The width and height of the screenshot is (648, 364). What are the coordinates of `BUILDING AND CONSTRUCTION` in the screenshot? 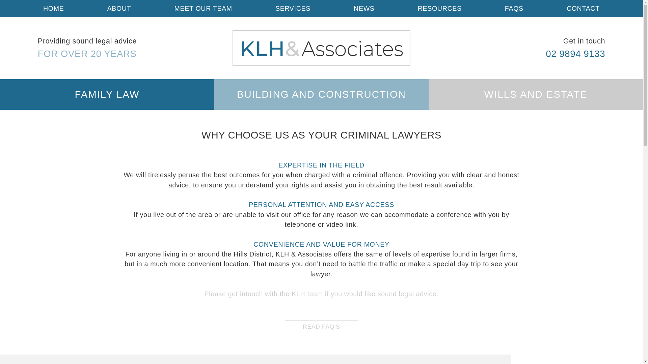 It's located at (321, 94).